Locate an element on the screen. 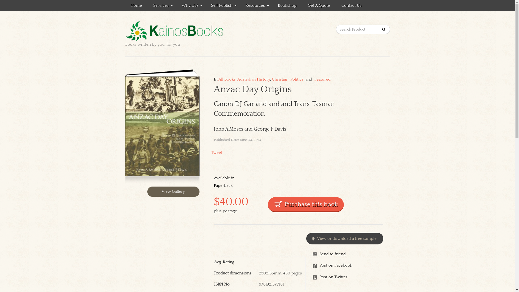 The image size is (519, 292).  Featured is located at coordinates (322, 79).